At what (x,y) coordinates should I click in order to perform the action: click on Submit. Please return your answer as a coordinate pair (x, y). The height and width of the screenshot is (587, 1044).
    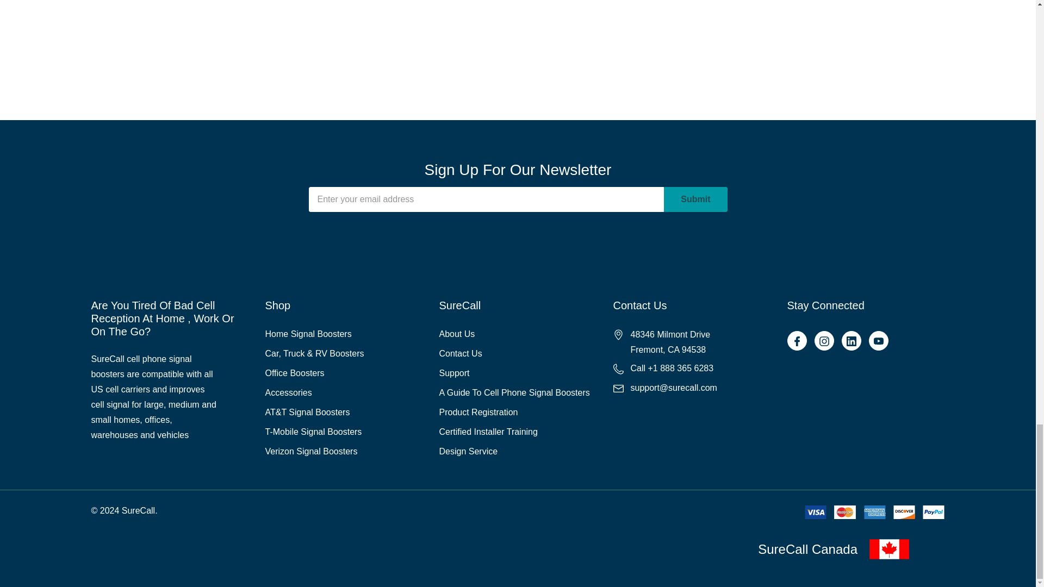
    Looking at the image, I should click on (695, 199).